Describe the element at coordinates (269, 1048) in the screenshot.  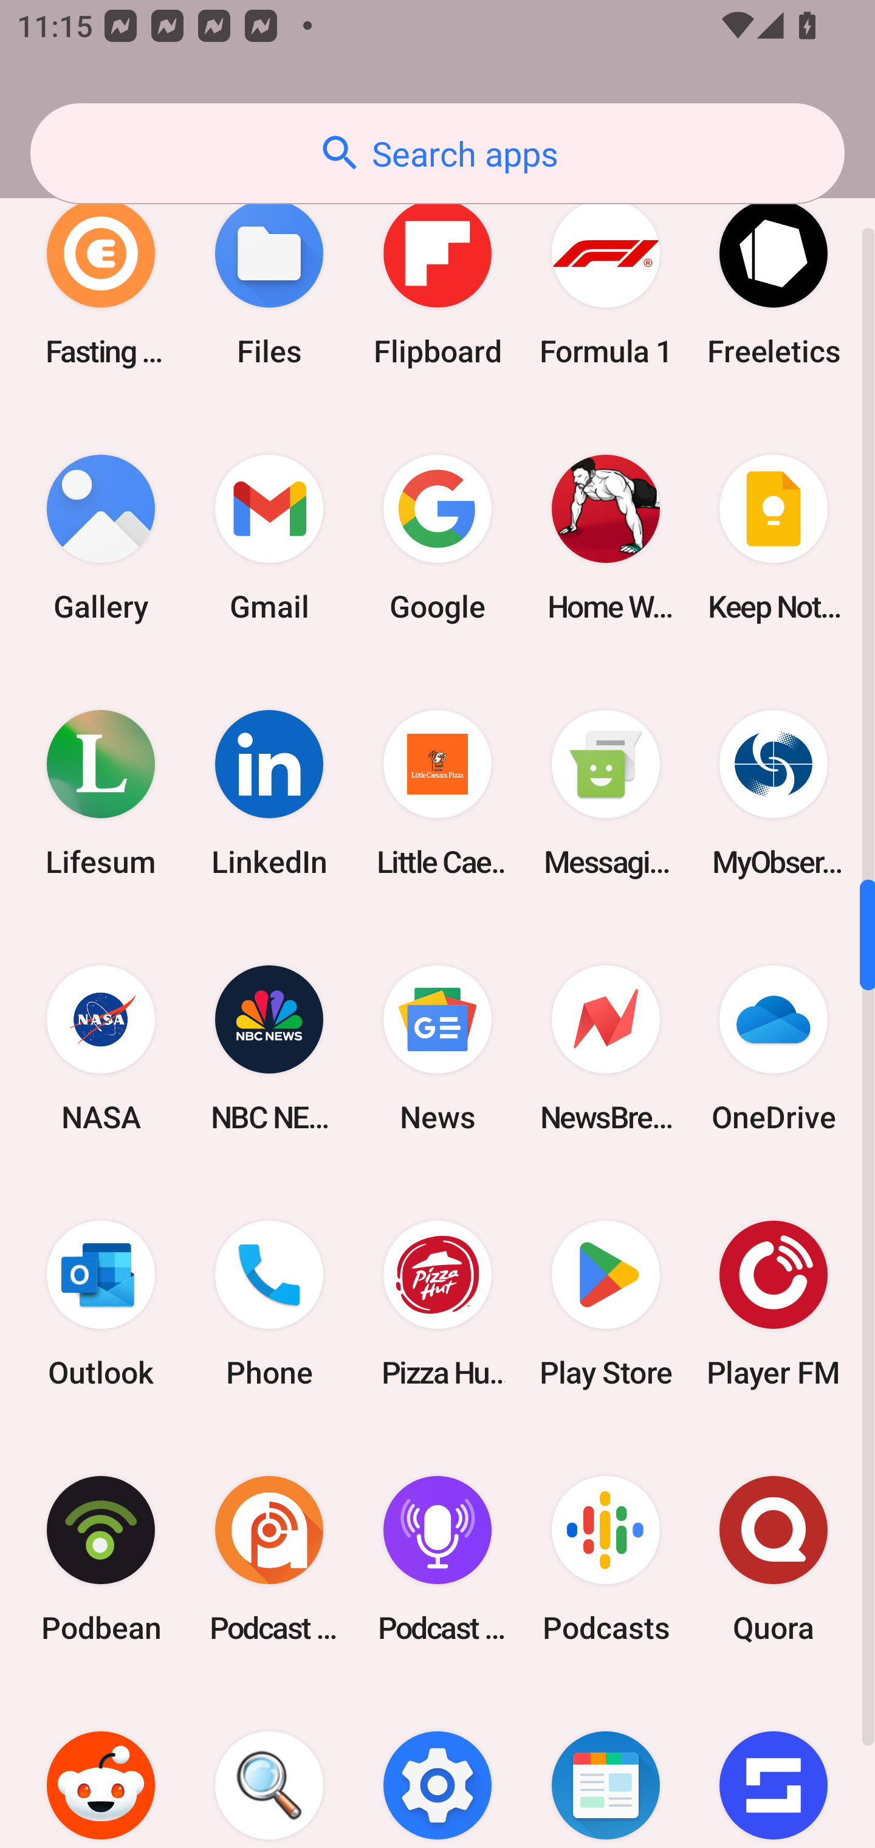
I see `NBC NEWS` at that location.